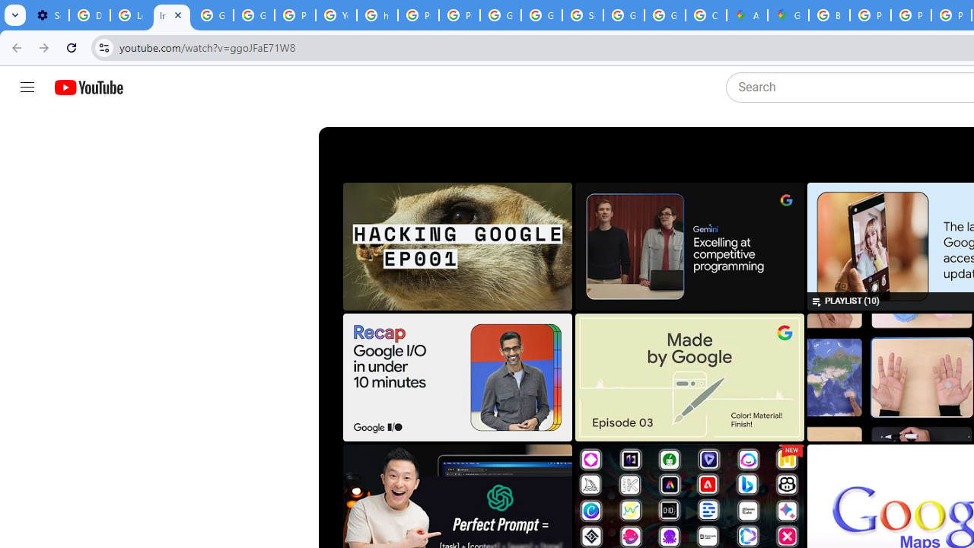 The image size is (974, 548). I want to click on Google Account Help, so click(213, 15).